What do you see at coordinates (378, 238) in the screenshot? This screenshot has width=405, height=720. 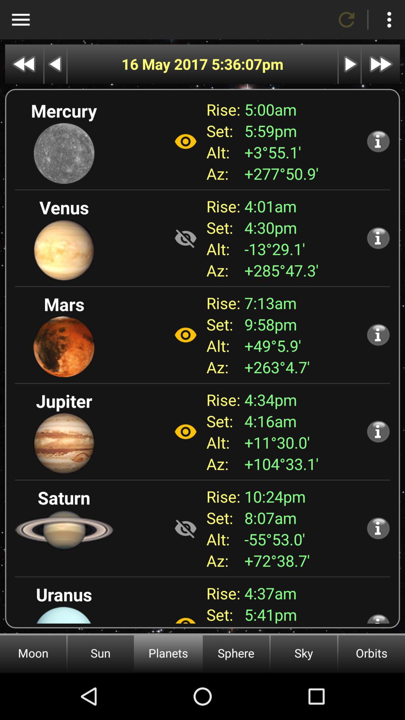 I see `toggle information screen` at bounding box center [378, 238].